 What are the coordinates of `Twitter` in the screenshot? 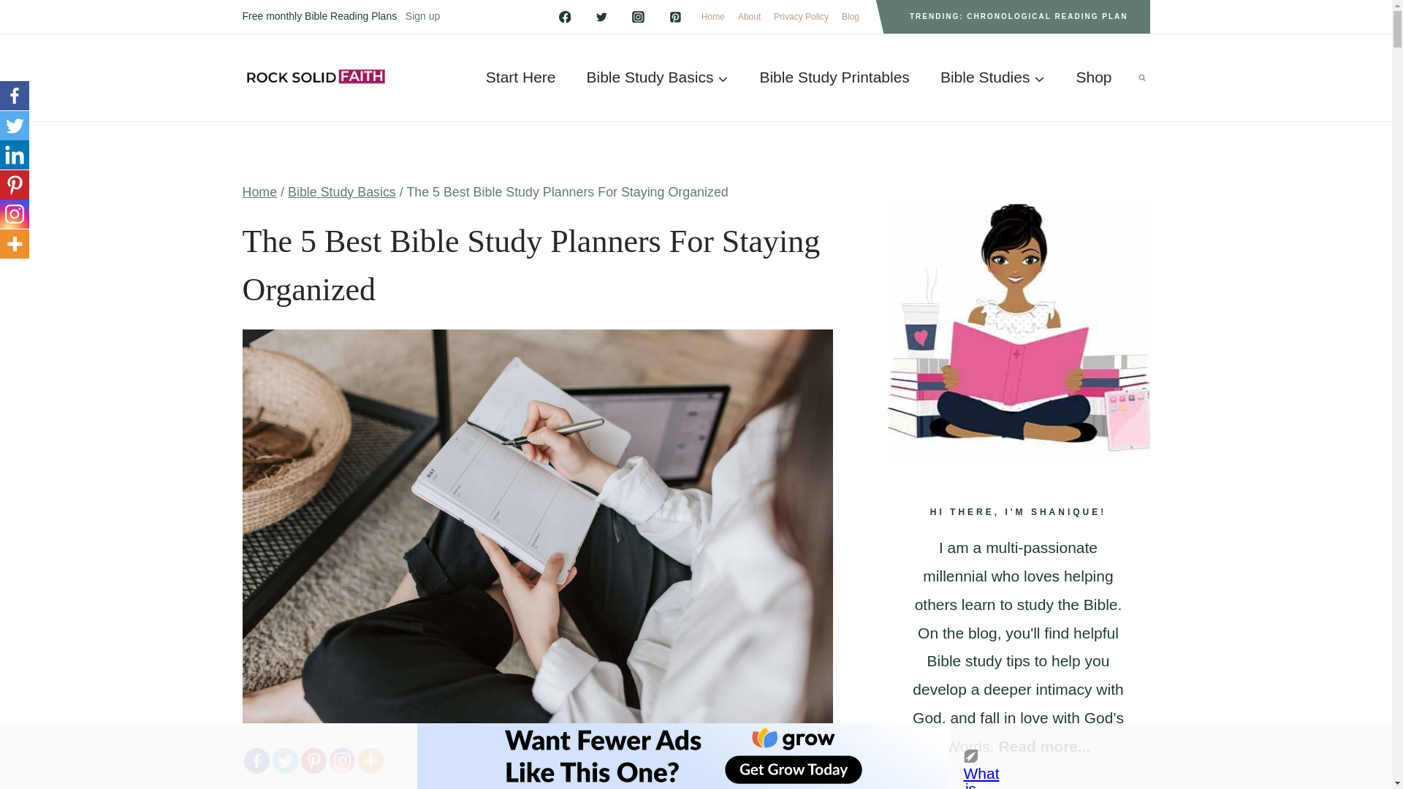 It's located at (15, 126).